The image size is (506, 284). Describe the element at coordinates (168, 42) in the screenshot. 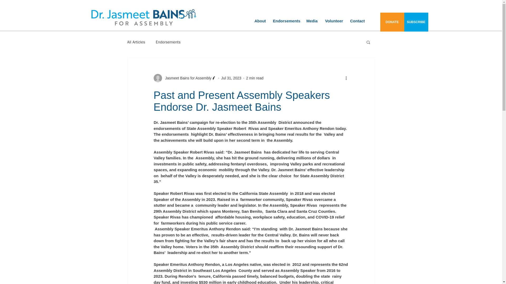

I see `Endorsements` at that location.